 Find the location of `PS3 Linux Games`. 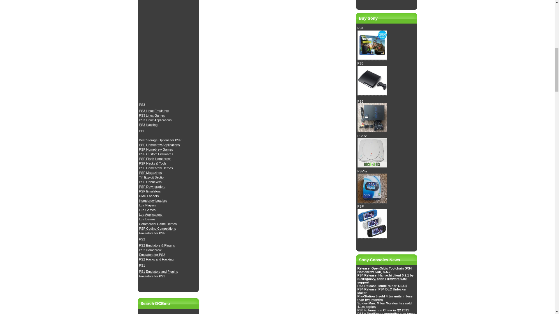

PS3 Linux Games is located at coordinates (152, 115).